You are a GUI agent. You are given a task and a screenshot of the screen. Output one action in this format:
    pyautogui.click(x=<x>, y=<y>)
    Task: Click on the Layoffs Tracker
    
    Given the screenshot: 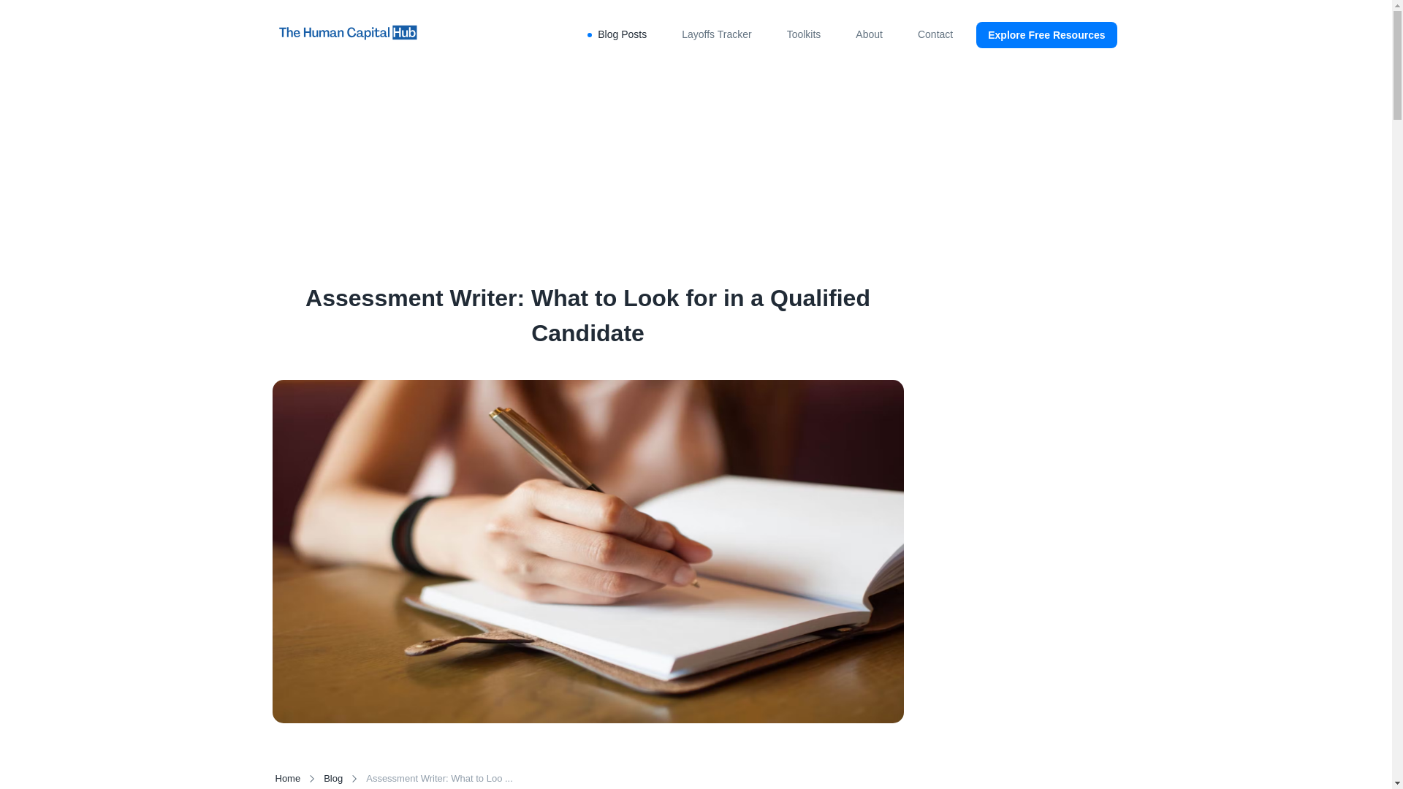 What is the action you would take?
    pyautogui.click(x=716, y=35)
    